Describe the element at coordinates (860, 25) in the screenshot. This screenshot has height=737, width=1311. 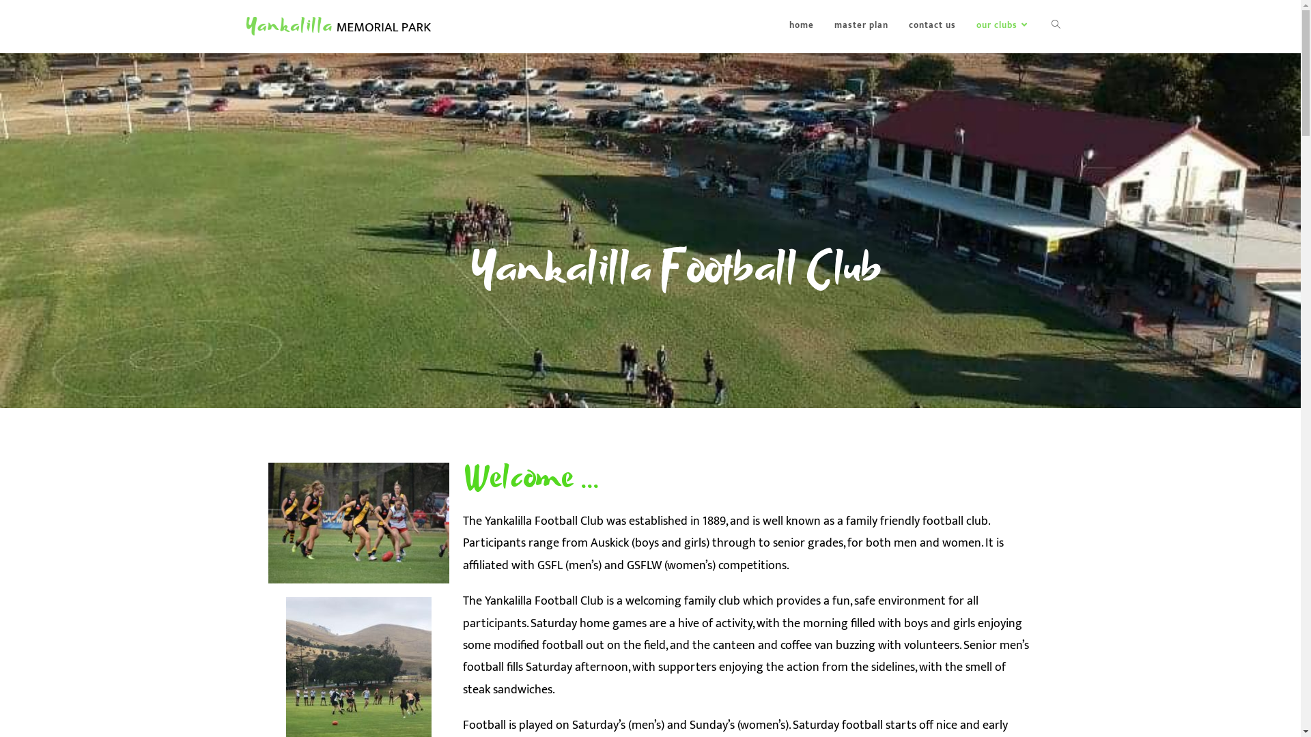
I see `master plan` at that location.